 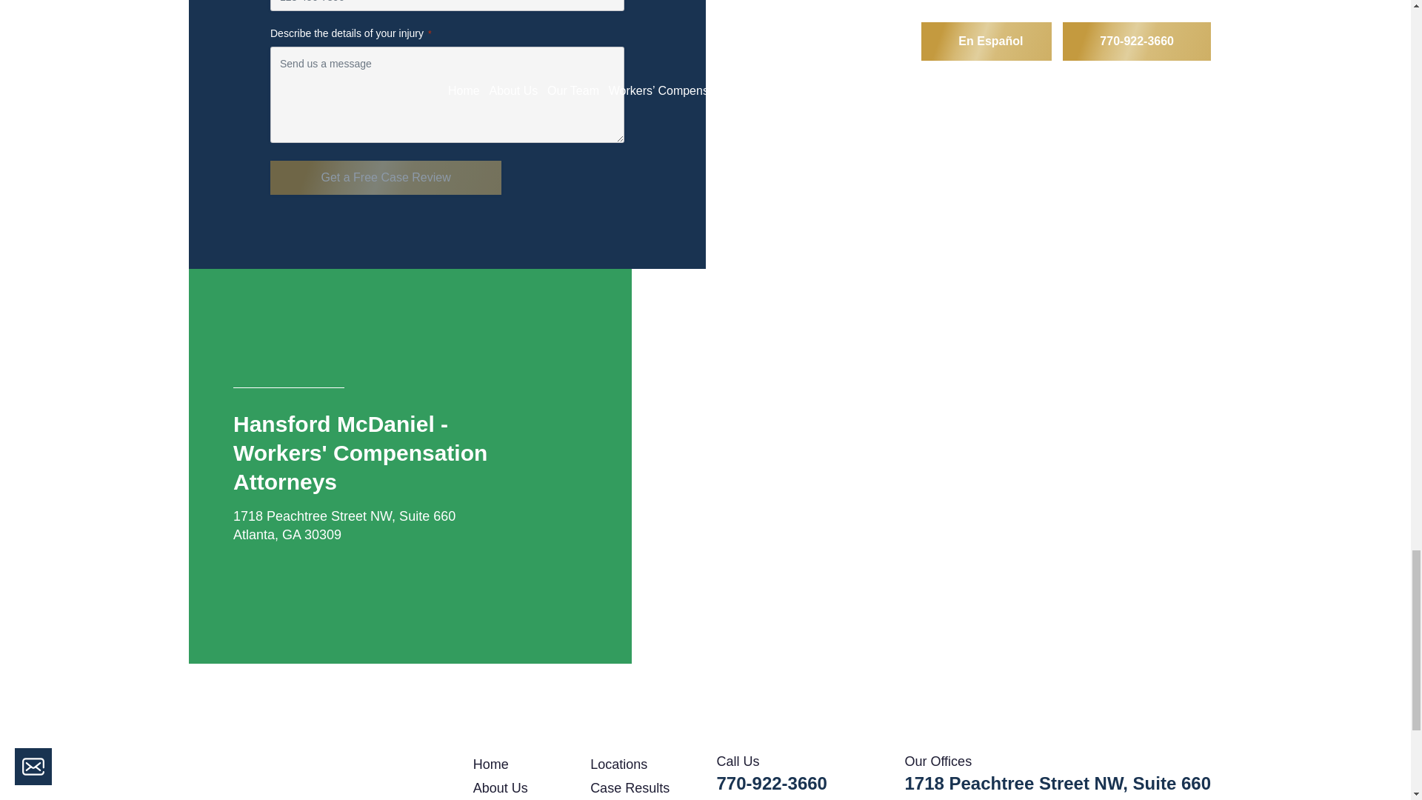 What do you see at coordinates (318, 776) in the screenshot?
I see `Hansford McDaniel - Workers' Compensation Attorneys` at bounding box center [318, 776].